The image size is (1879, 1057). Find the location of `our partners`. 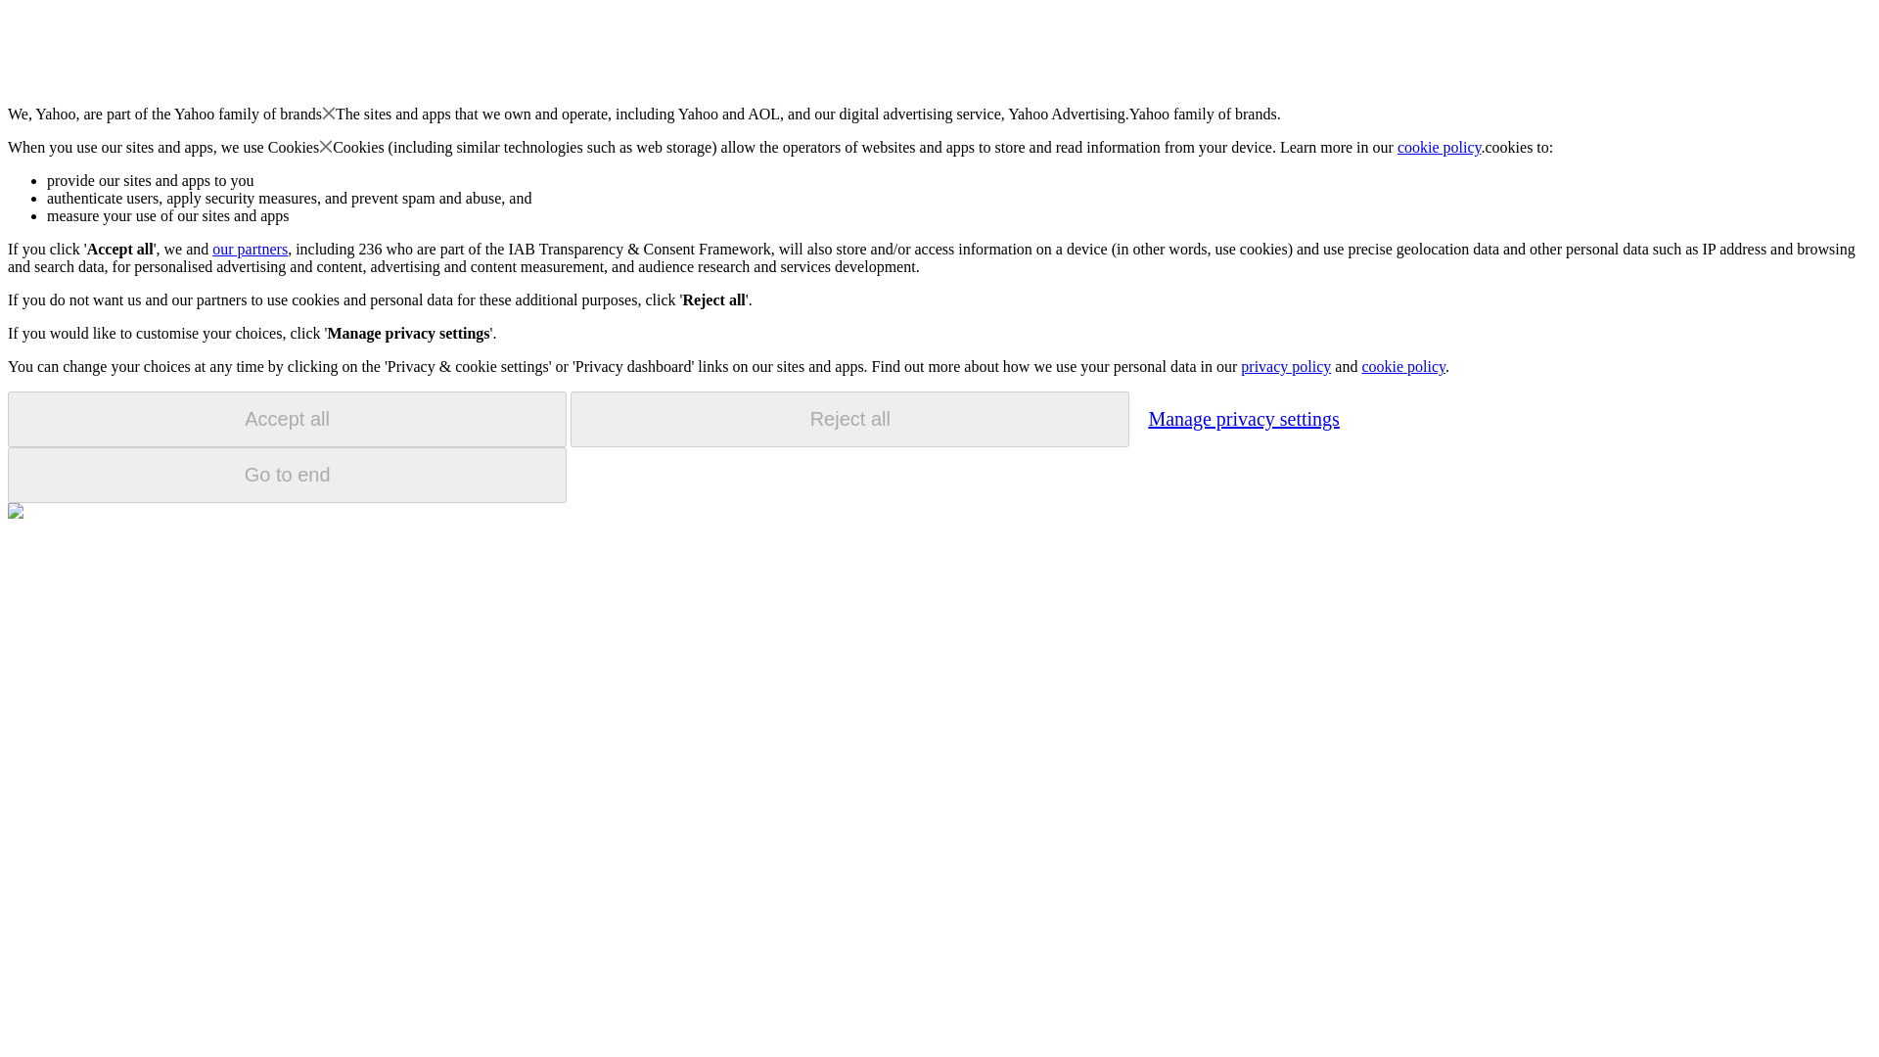

our partners is located at coordinates (249, 249).